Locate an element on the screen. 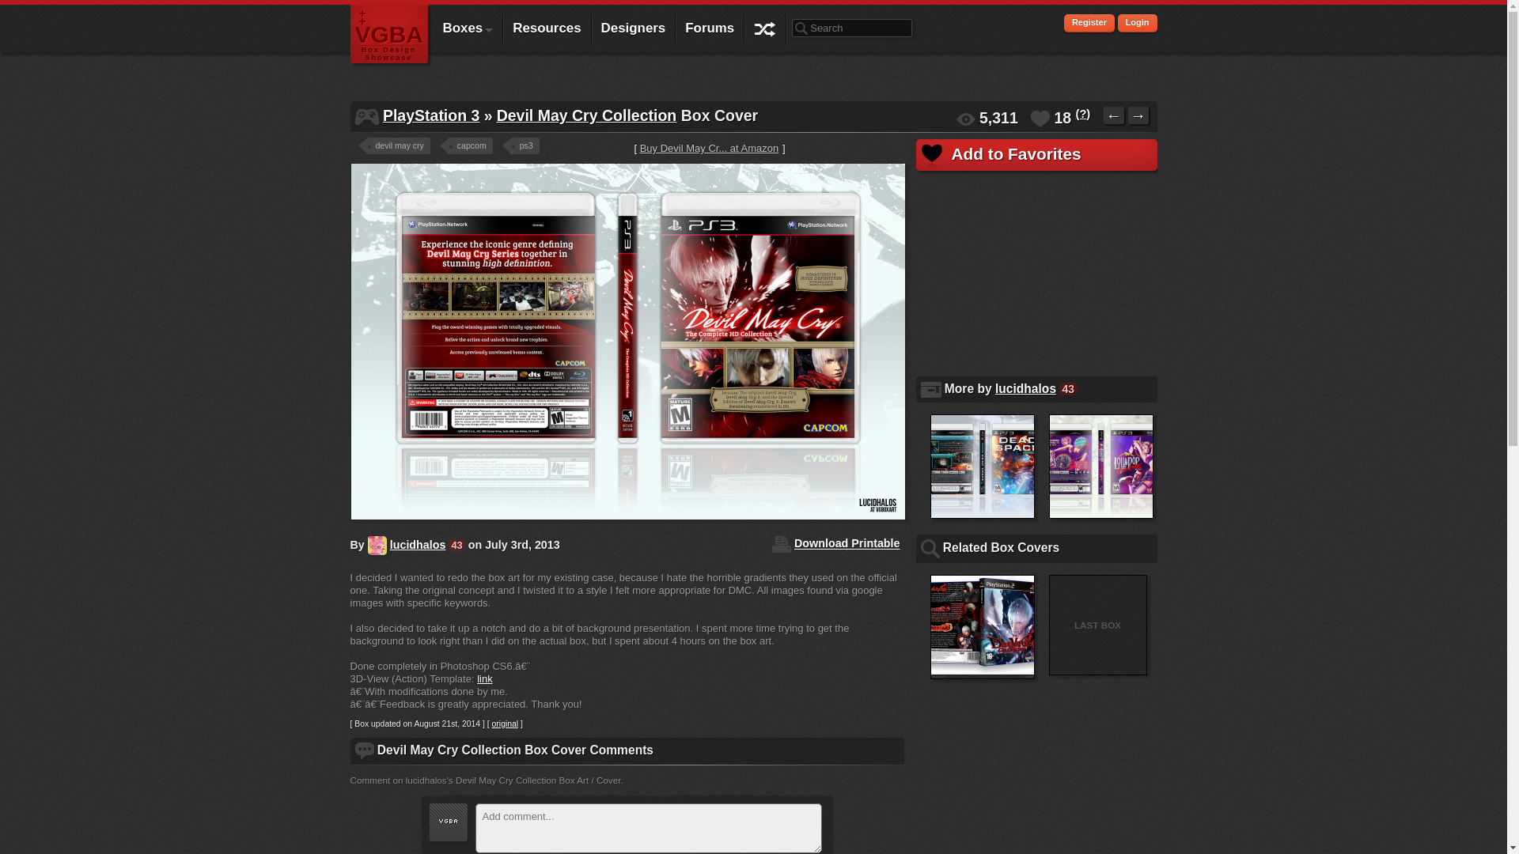  Views is located at coordinates (965, 119).